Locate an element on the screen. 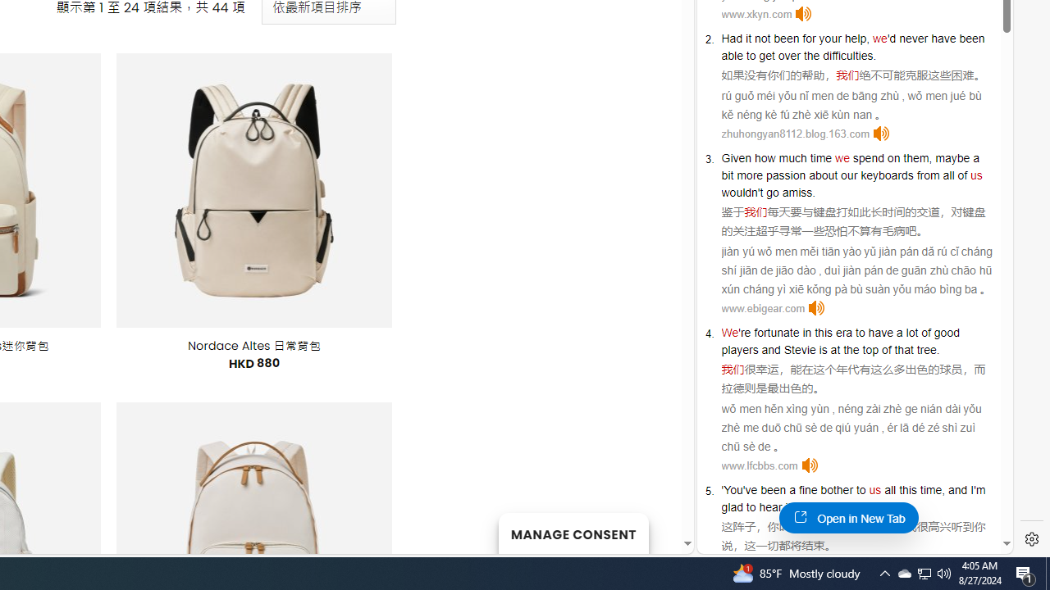 The height and width of the screenshot is (590, 1050). good is located at coordinates (946, 333).